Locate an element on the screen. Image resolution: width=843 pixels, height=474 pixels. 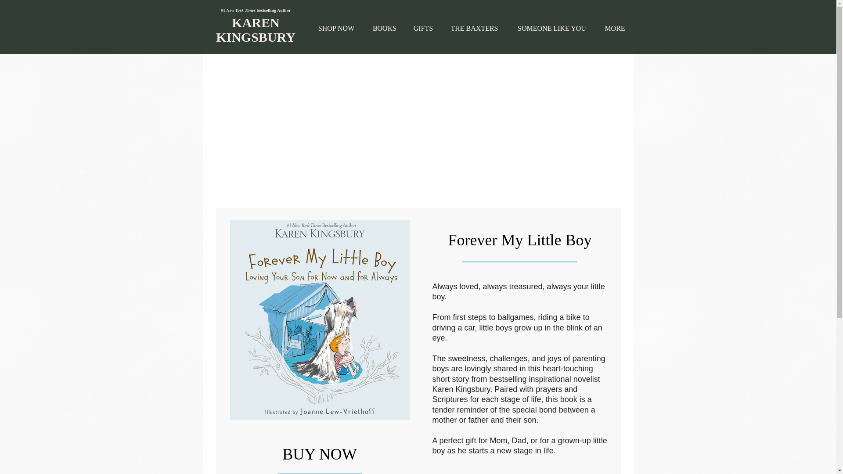
Forever My Little Boy is located at coordinates (320, 320).